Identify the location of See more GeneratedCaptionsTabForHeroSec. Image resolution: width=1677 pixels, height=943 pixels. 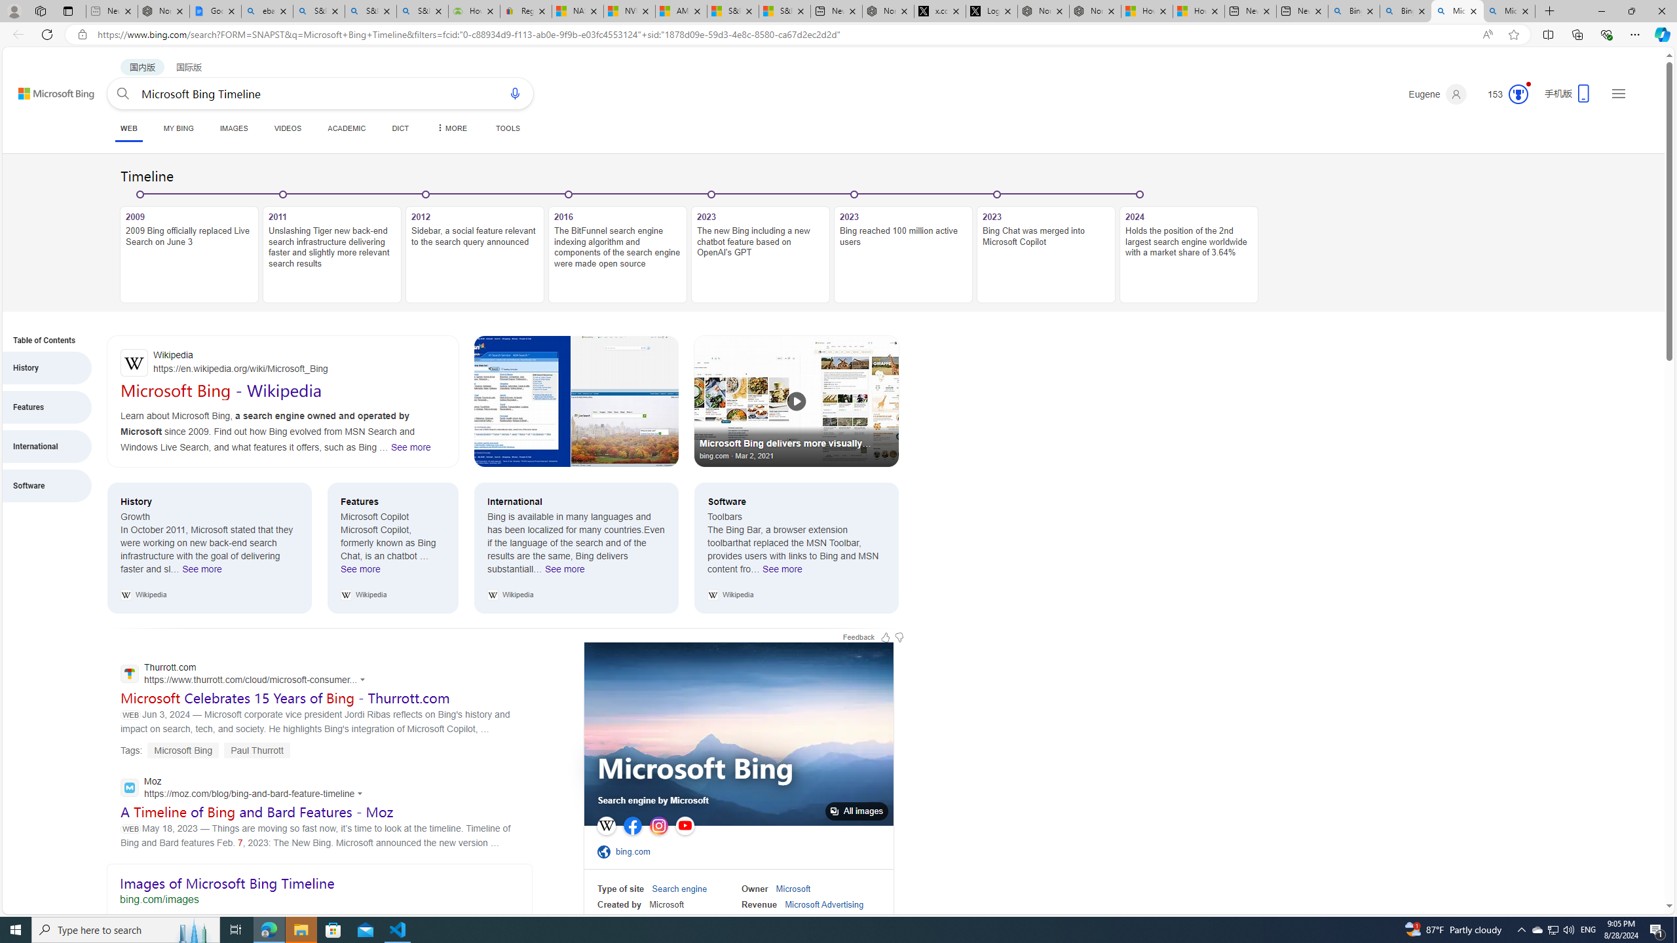
(410, 447).